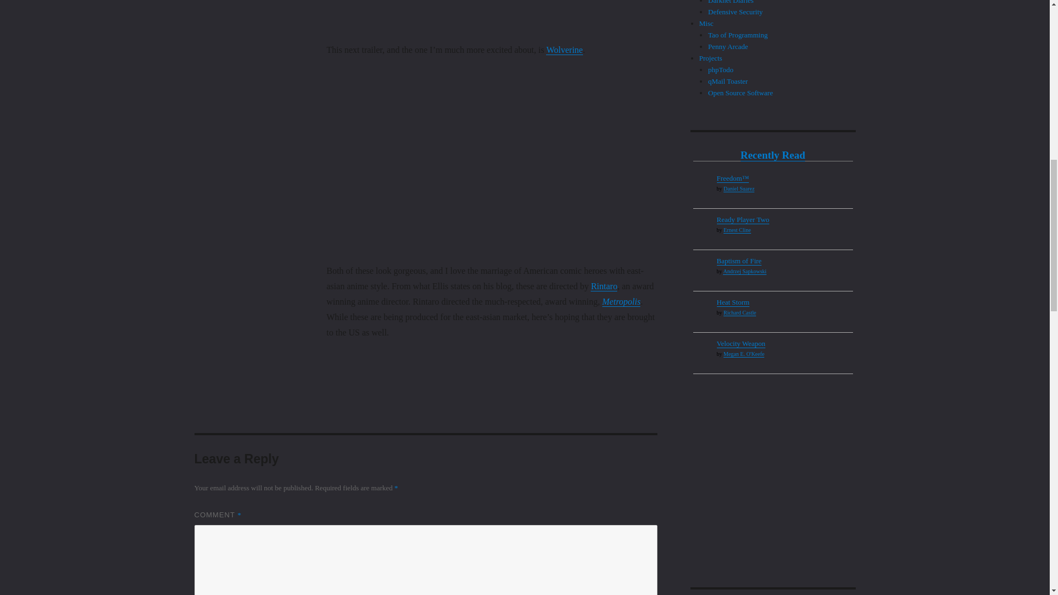 The height and width of the screenshot is (595, 1058). I want to click on Metropolis, so click(622, 301).